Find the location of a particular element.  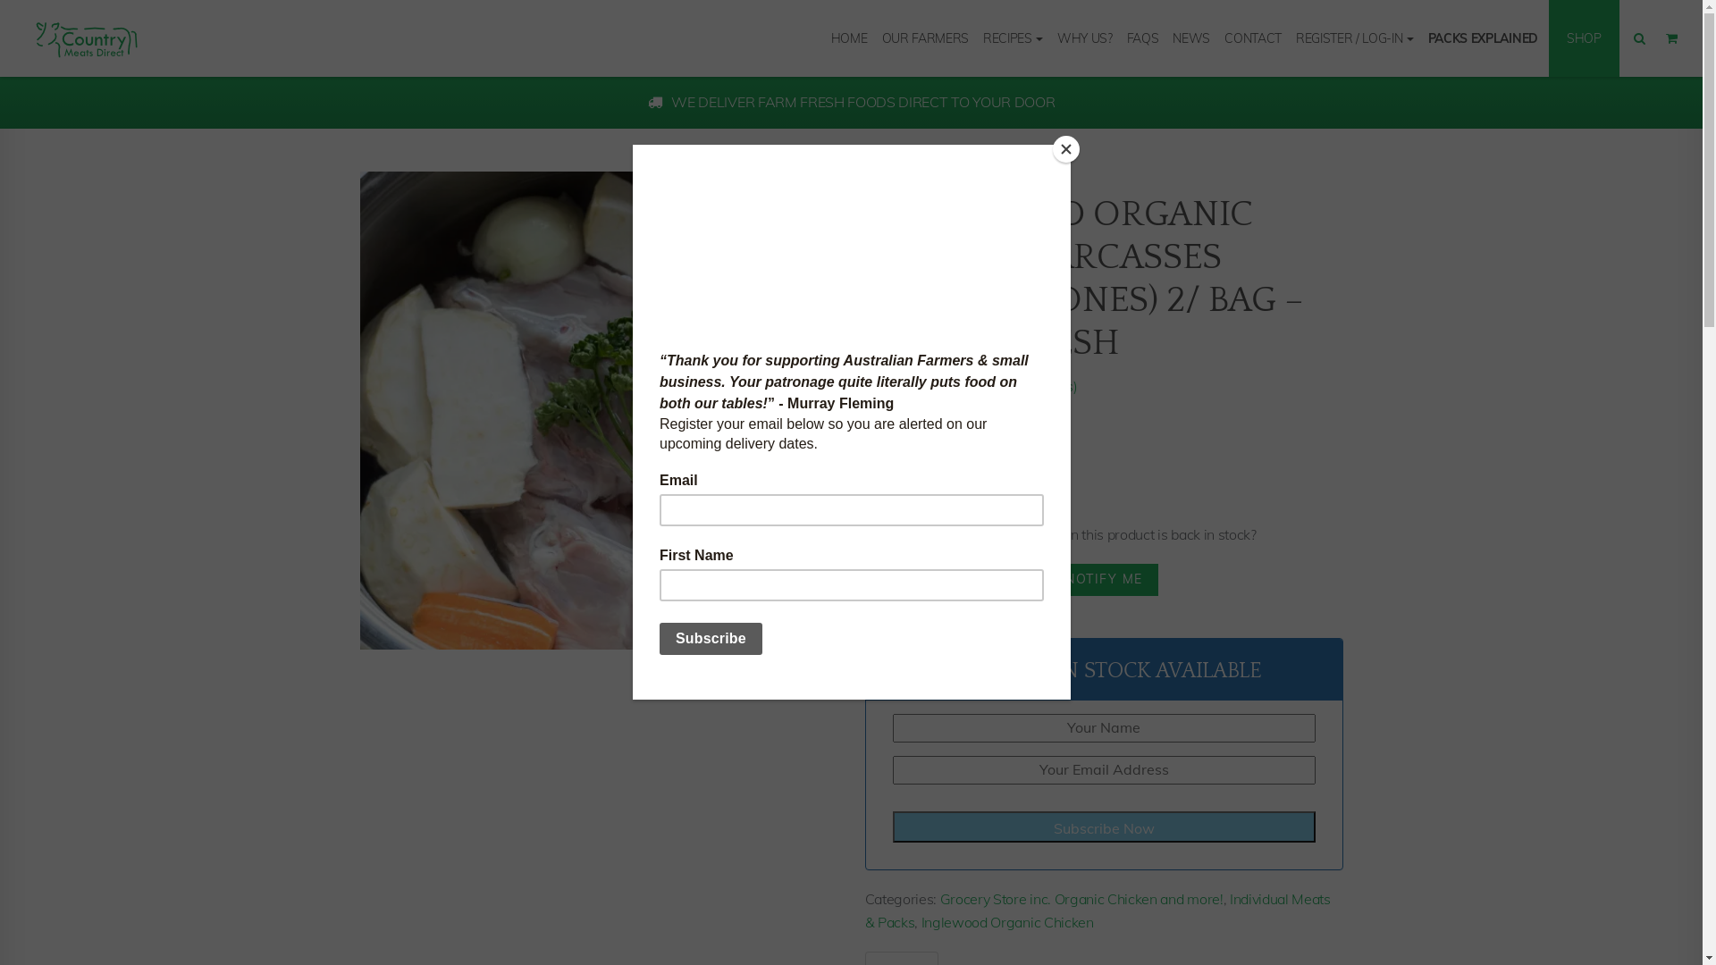

WHY US? is located at coordinates (1085, 38).